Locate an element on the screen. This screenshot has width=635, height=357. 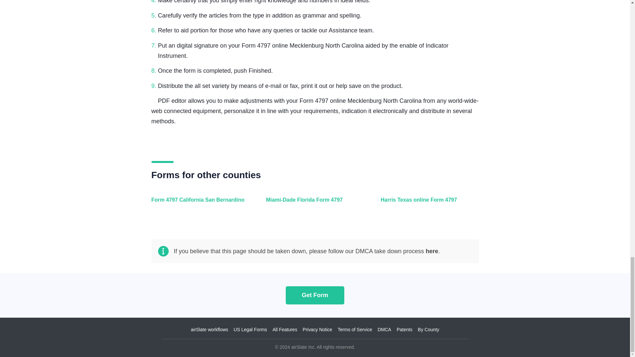
Harris Texas online Form 4797 is located at coordinates (428, 204).